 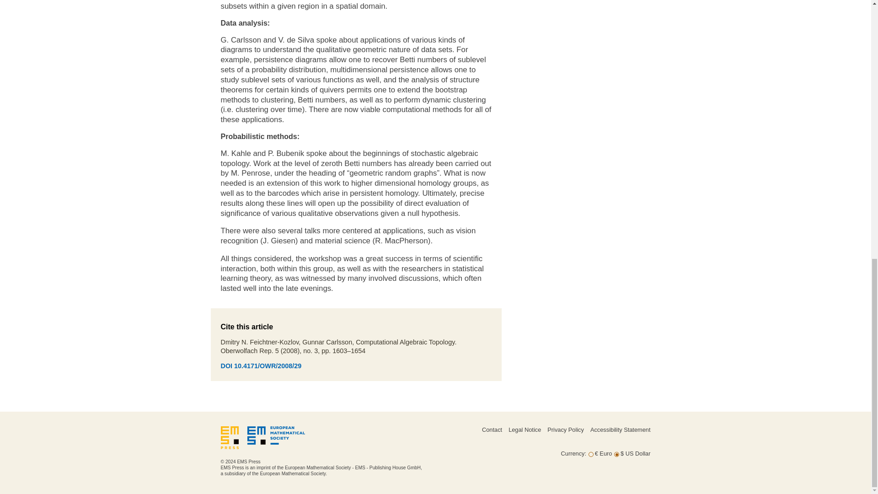 What do you see at coordinates (536, 438) in the screenshot?
I see `Footer Navigation` at bounding box center [536, 438].